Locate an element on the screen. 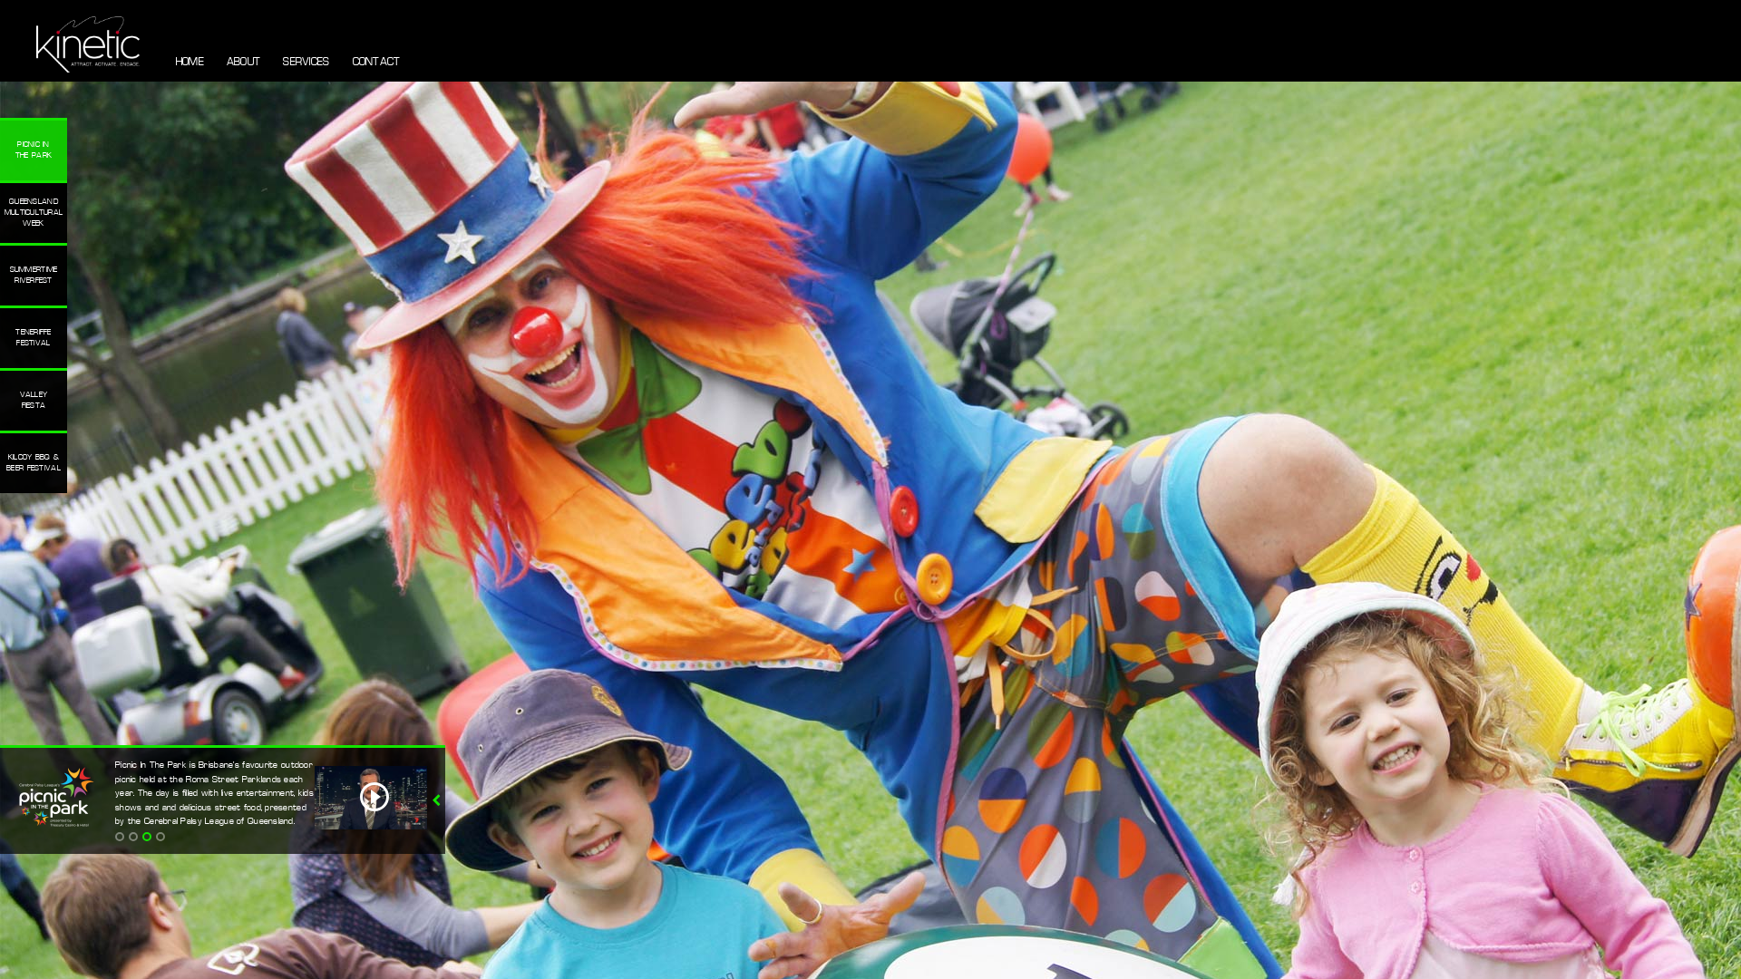 This screenshot has width=1741, height=979. HOME is located at coordinates (190, 63).